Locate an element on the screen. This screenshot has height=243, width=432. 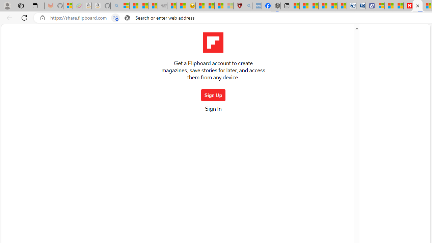
Nordace - Nordace Siena Is Not An Ordinary Backpack is located at coordinates (275, 6).